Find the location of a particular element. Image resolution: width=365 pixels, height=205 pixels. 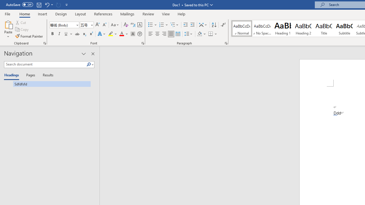

Align Left is located at coordinates (151, 34).